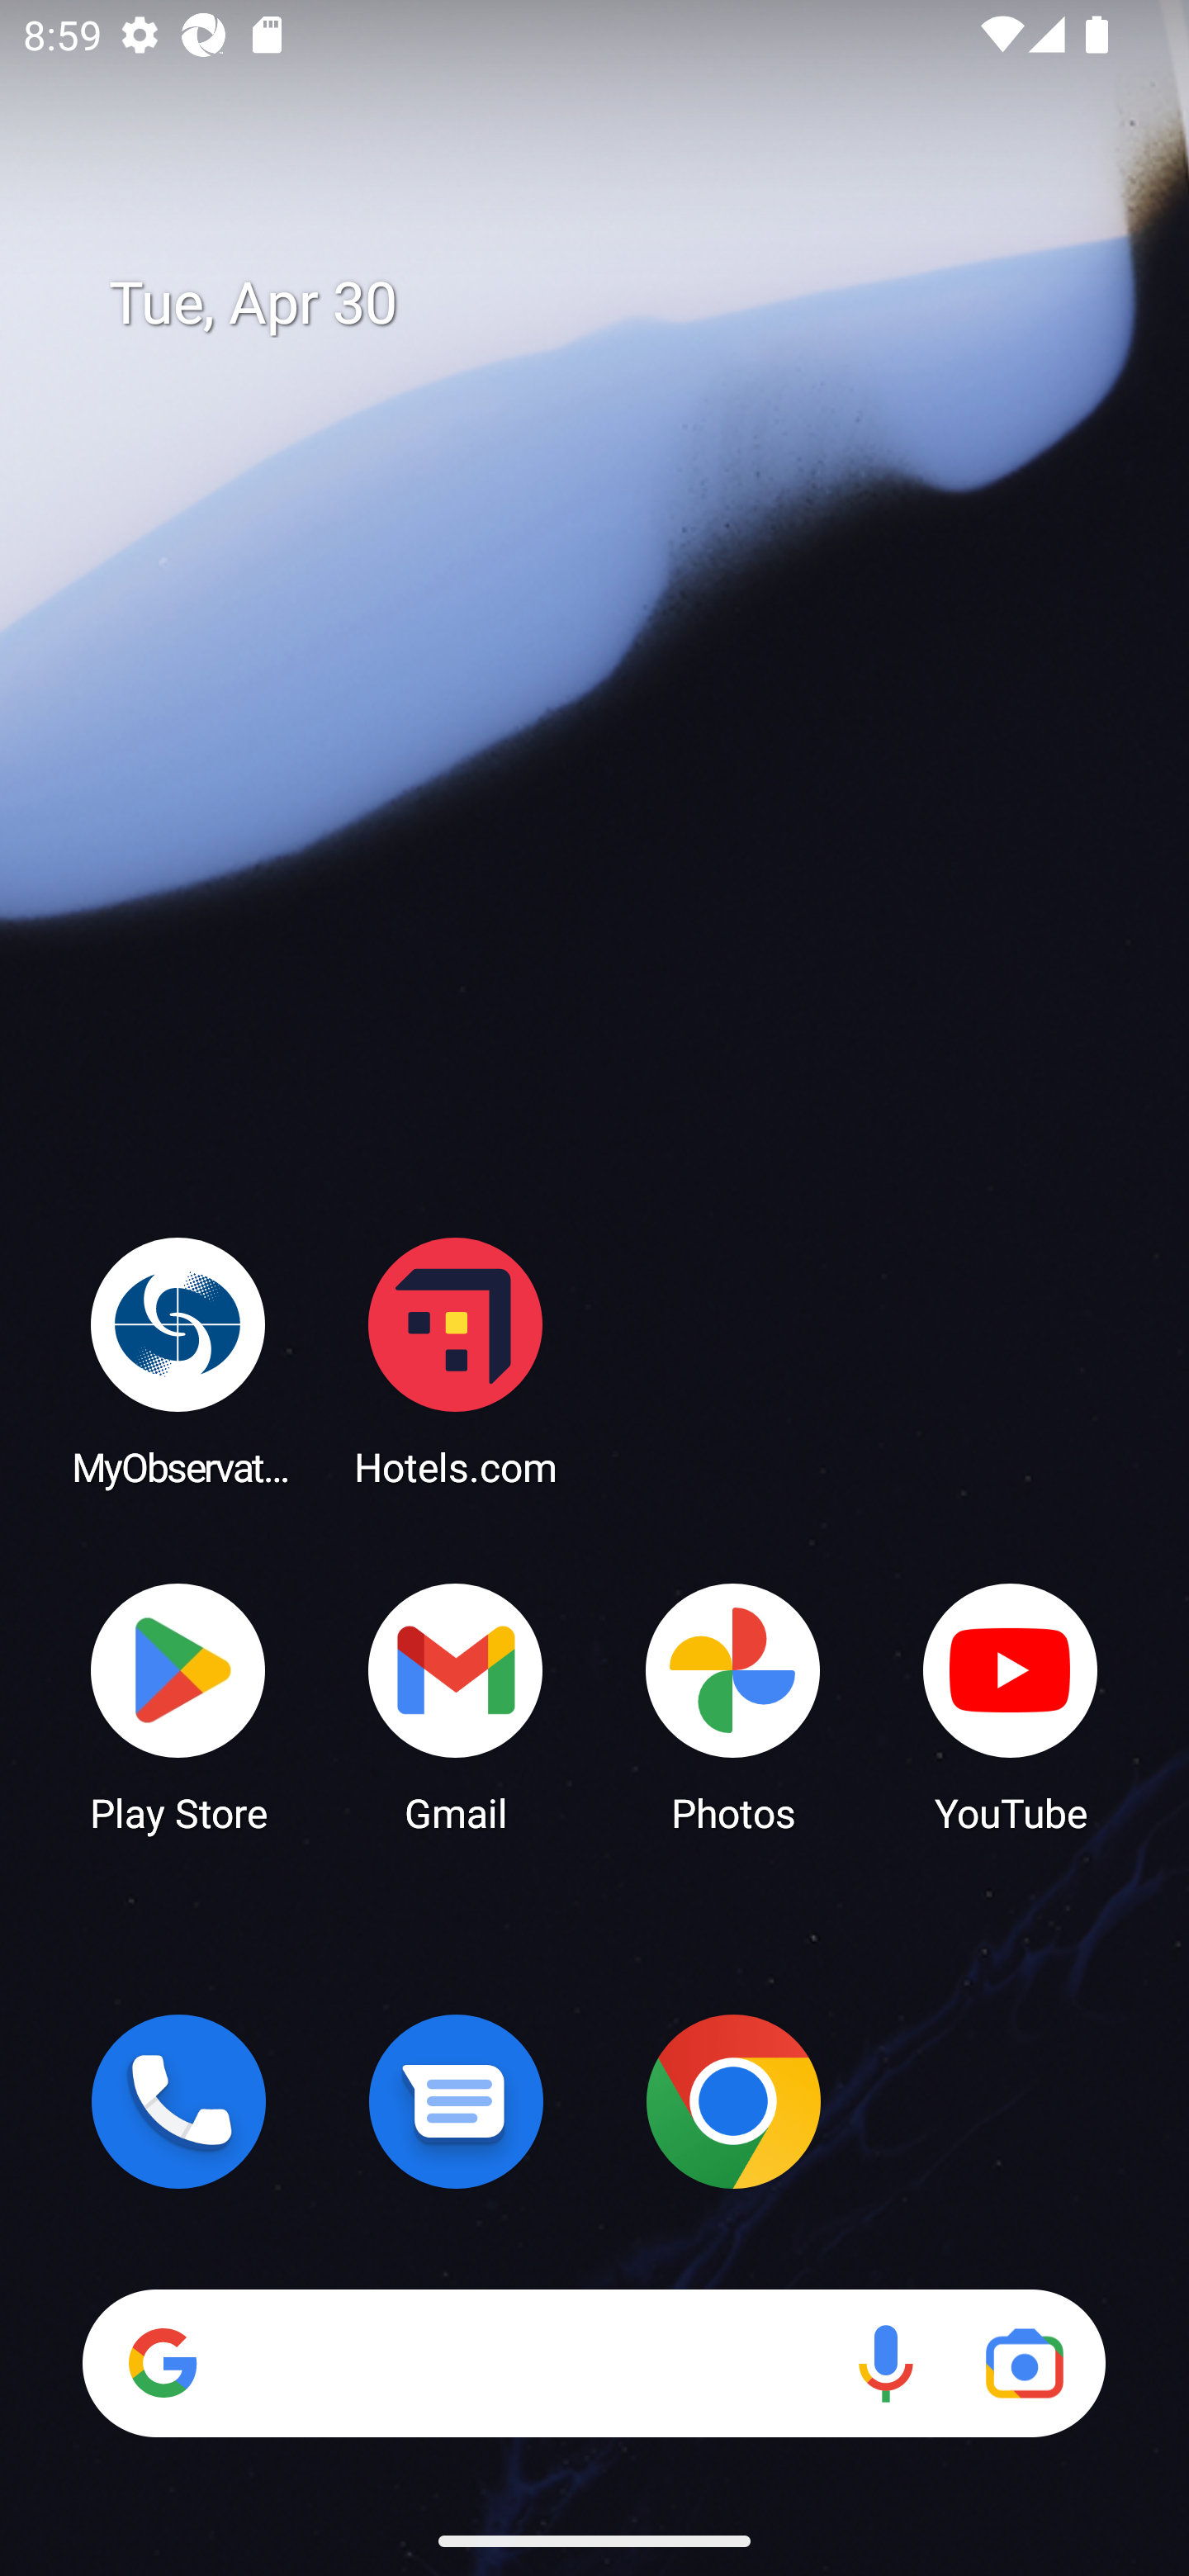 The width and height of the screenshot is (1189, 2576). Describe the element at coordinates (733, 2101) in the screenshot. I see `Chrome` at that location.